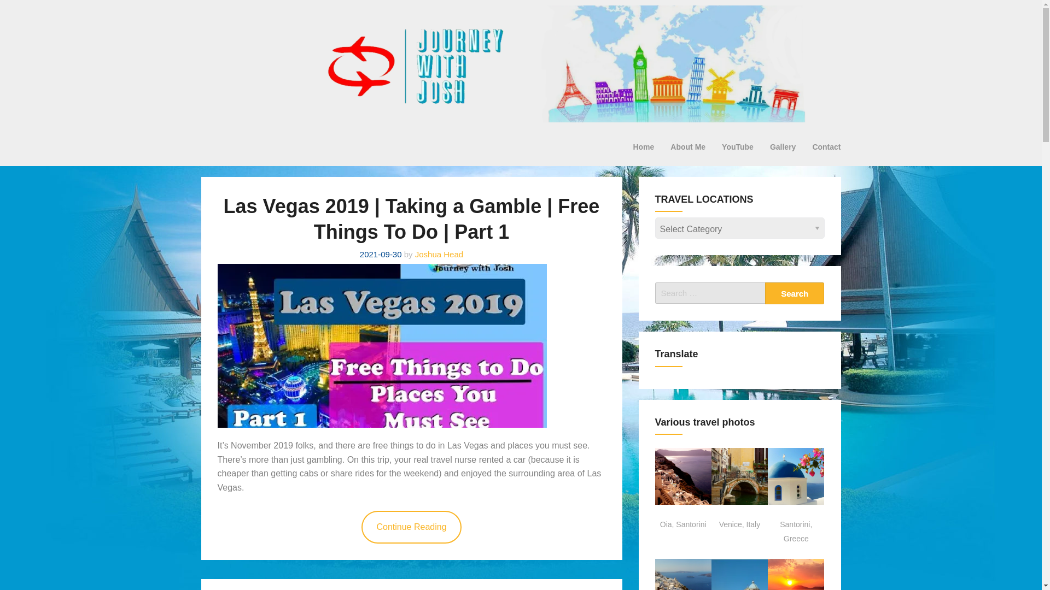 The height and width of the screenshot is (590, 1050). What do you see at coordinates (826, 146) in the screenshot?
I see `Contact` at bounding box center [826, 146].